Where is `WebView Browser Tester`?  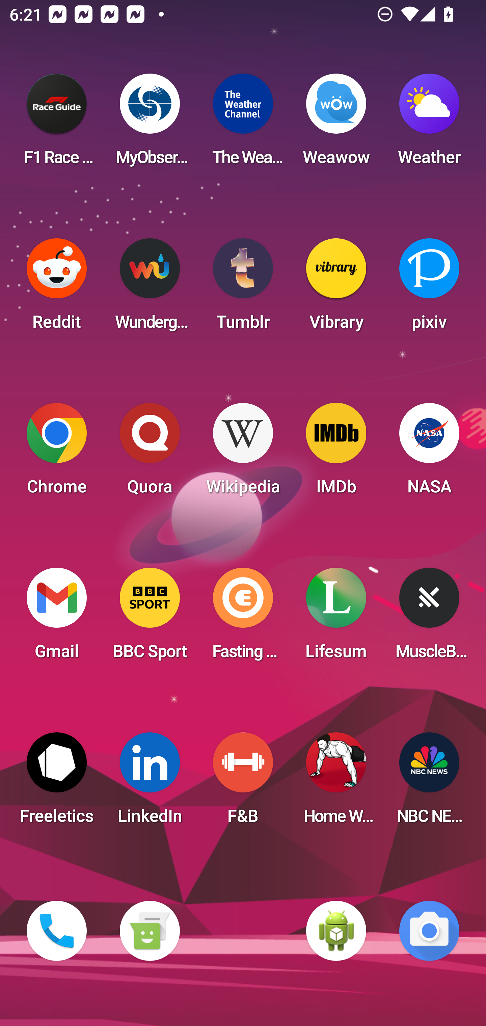
WebView Browser Tester is located at coordinates (336, 931).